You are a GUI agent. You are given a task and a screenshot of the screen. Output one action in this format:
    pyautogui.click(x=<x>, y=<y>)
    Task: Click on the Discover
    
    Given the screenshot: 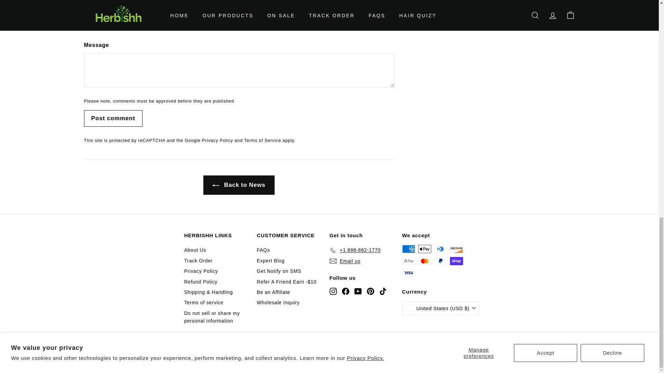 What is the action you would take?
    pyautogui.click(x=456, y=249)
    